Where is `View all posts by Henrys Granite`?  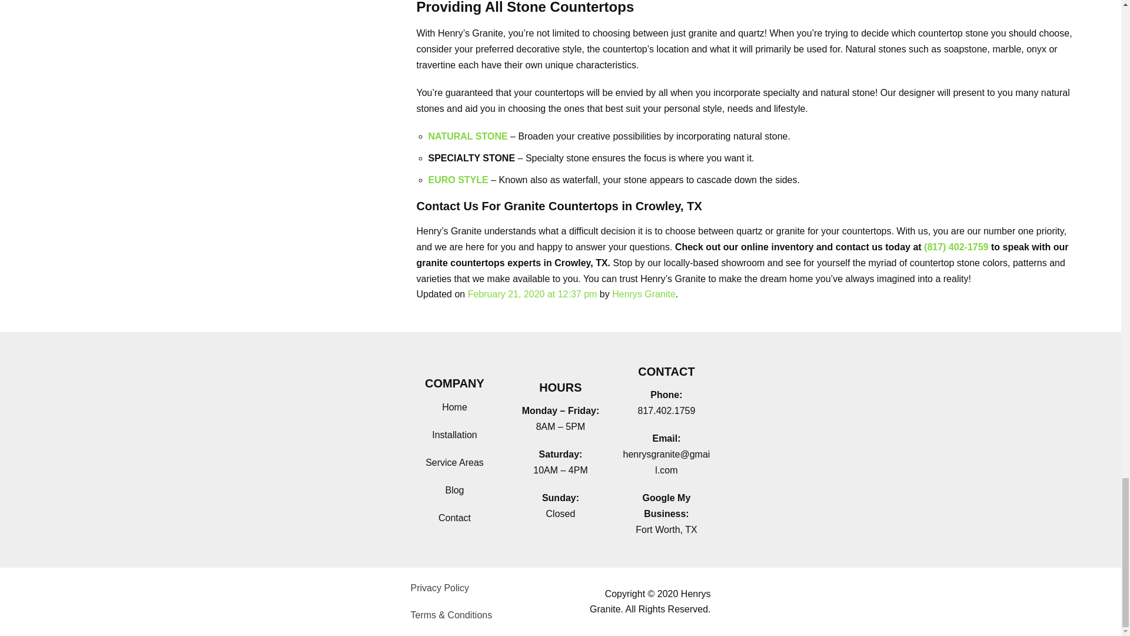
View all posts by Henrys Granite is located at coordinates (644, 294).